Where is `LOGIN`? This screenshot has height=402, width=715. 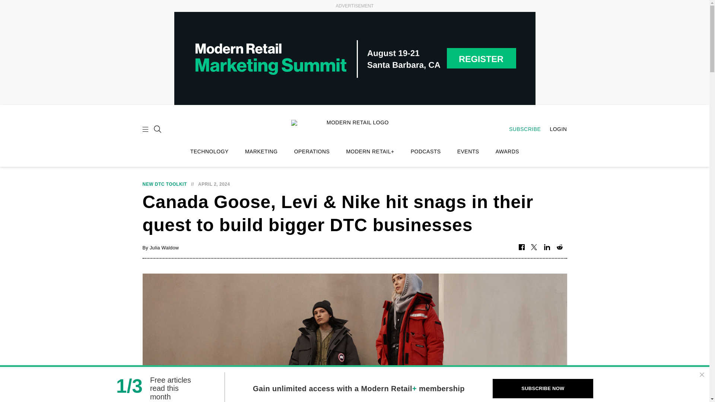 LOGIN is located at coordinates (554, 129).